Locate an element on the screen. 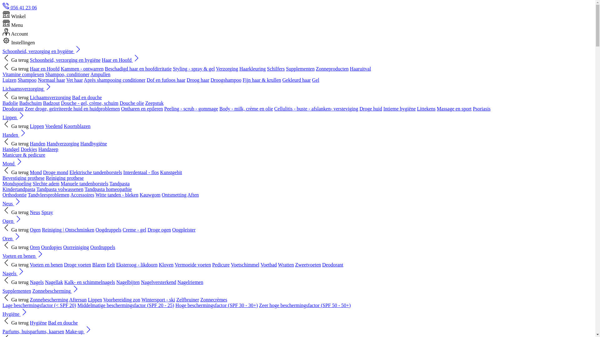  Bevestiging prothese is located at coordinates (24, 178).